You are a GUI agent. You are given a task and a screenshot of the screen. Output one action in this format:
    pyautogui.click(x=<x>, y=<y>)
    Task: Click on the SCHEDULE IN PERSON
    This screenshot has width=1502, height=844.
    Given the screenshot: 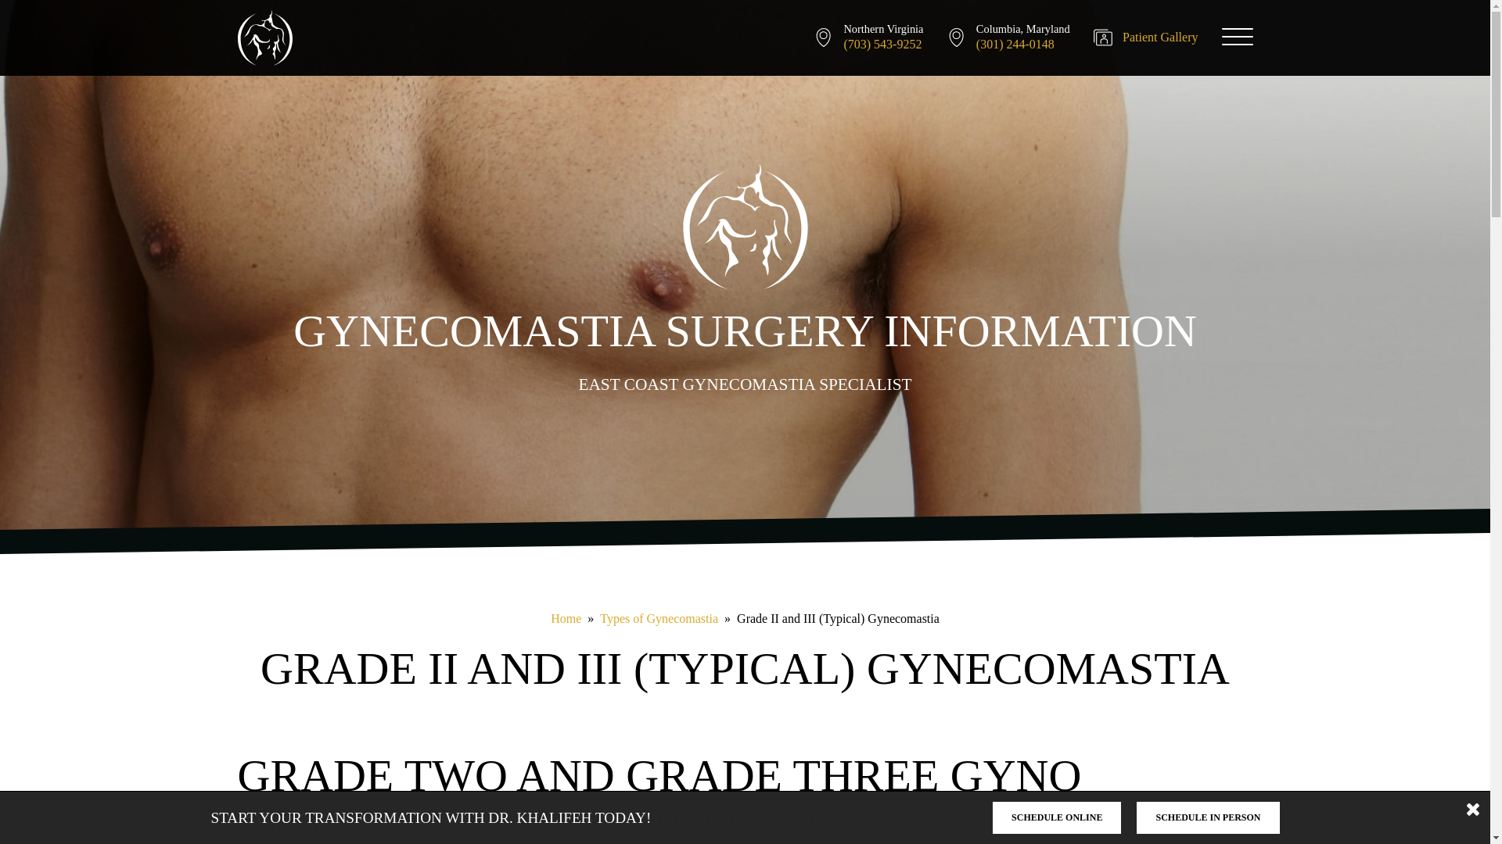 What is the action you would take?
    pyautogui.click(x=1208, y=817)
    